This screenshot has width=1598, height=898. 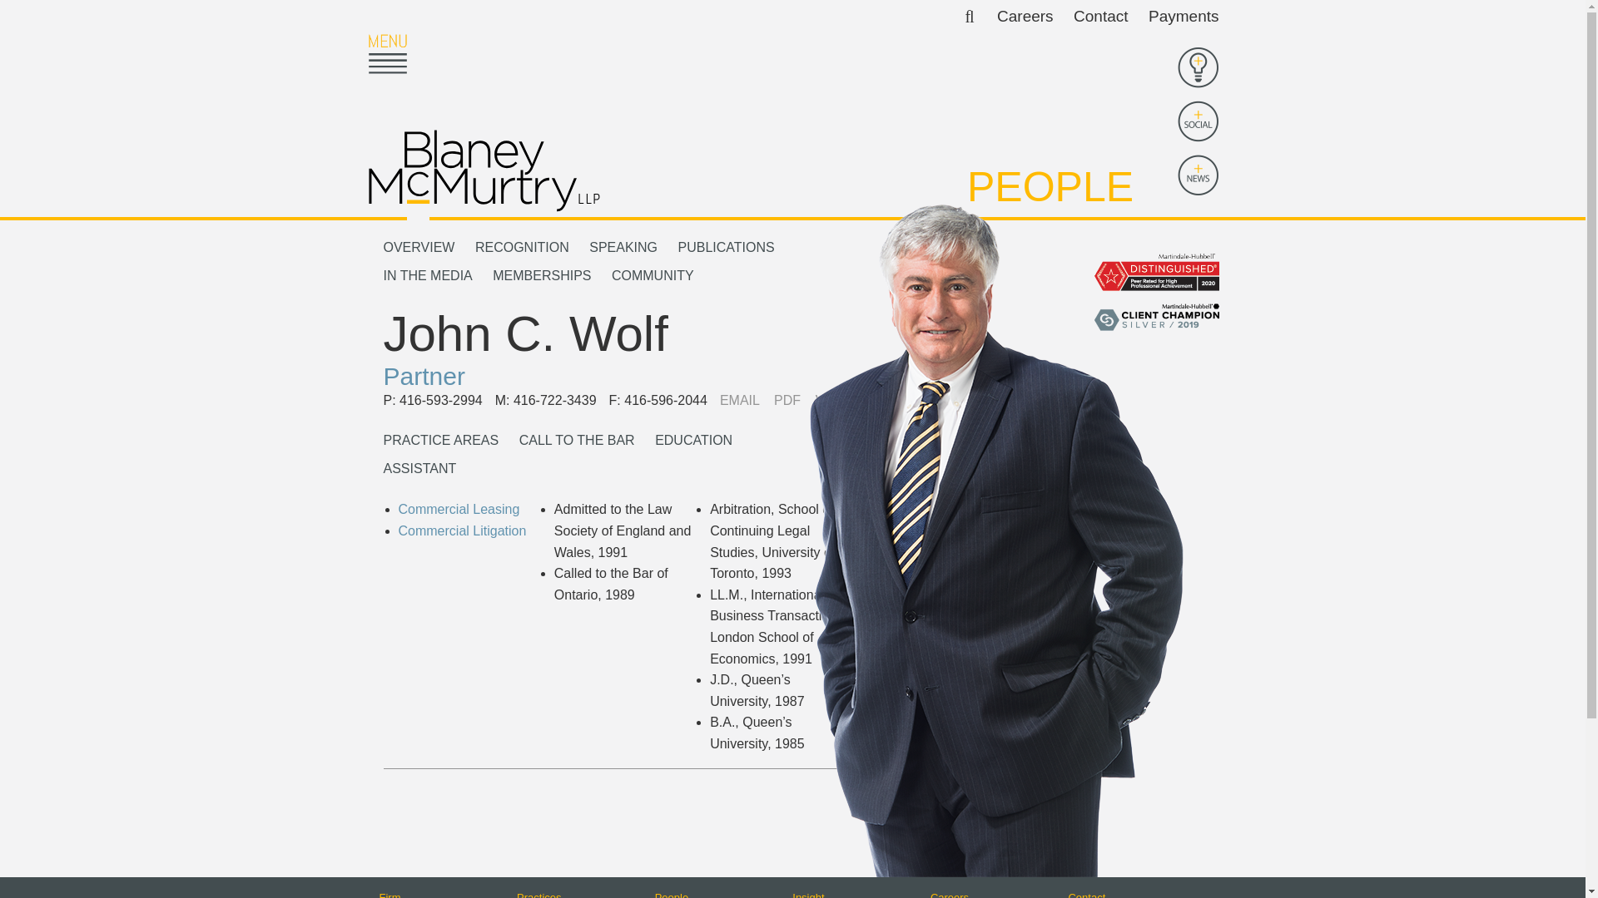 What do you see at coordinates (386, 53) in the screenshot?
I see `Open Main Menu` at bounding box center [386, 53].